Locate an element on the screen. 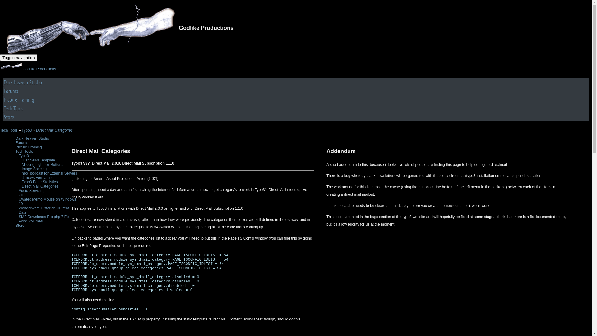 The width and height of the screenshot is (597, 336). Wonderware Historian Current Date is located at coordinates (44, 210).